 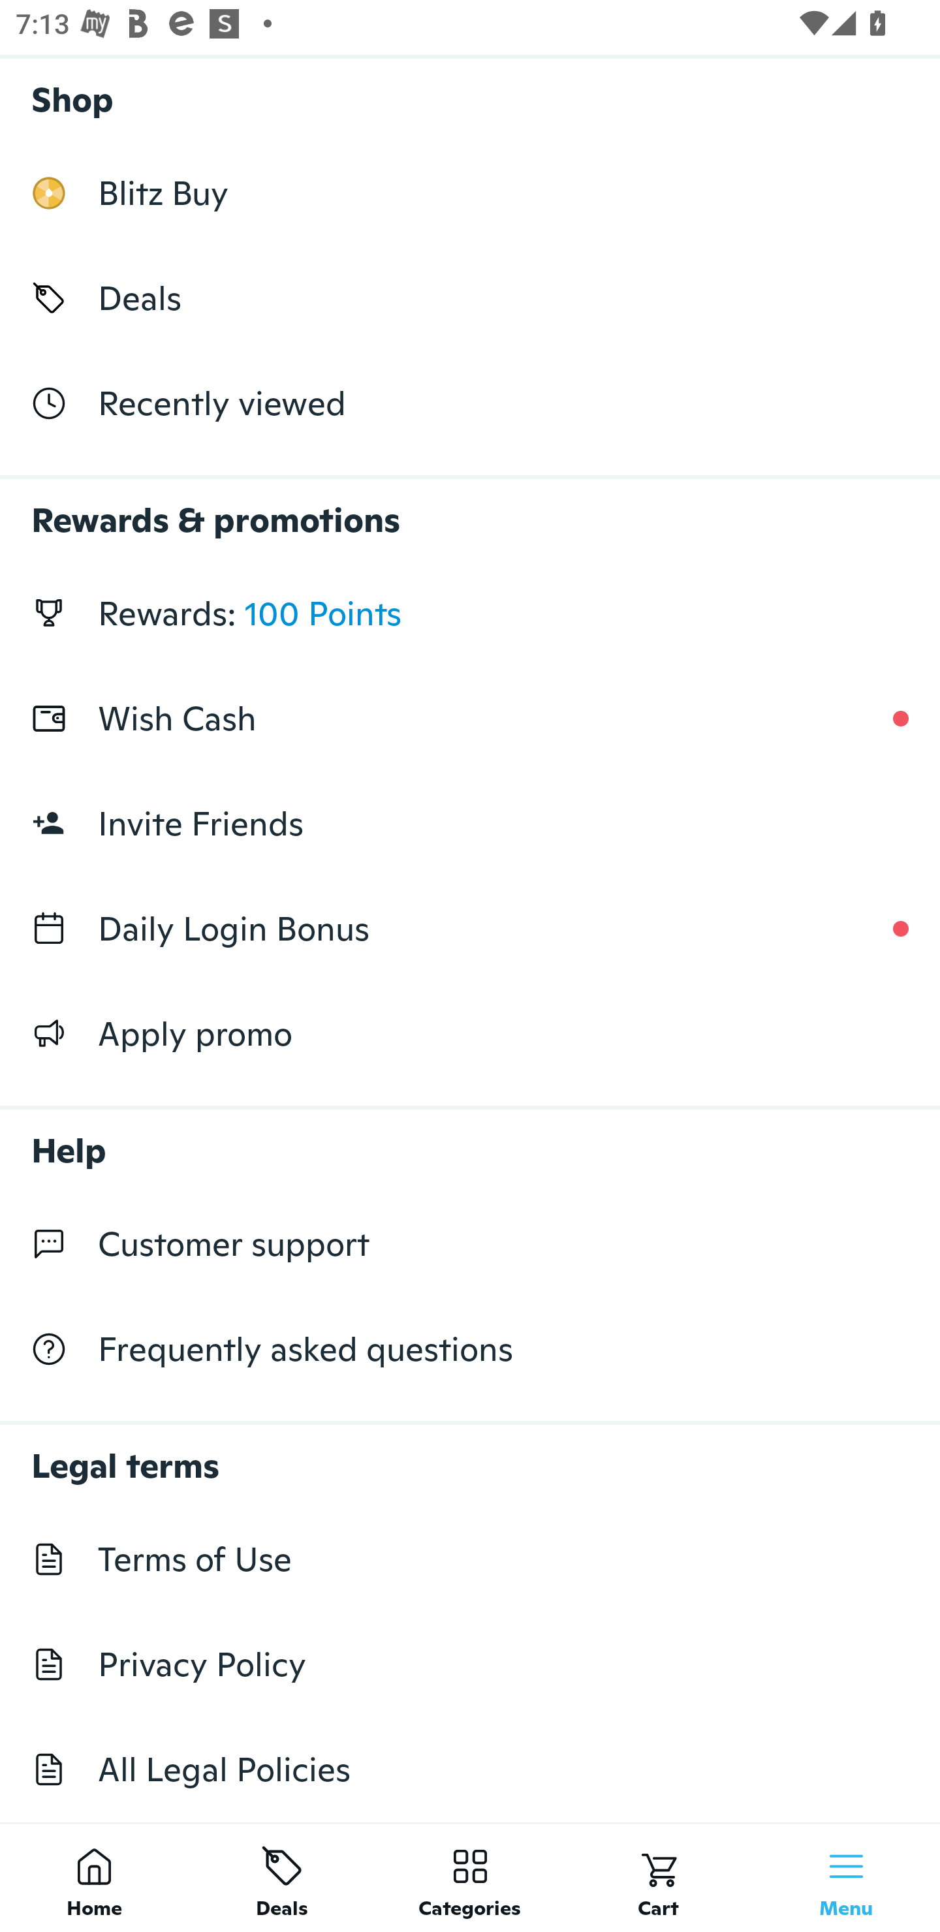 What do you see at coordinates (470, 94) in the screenshot?
I see `Shop` at bounding box center [470, 94].